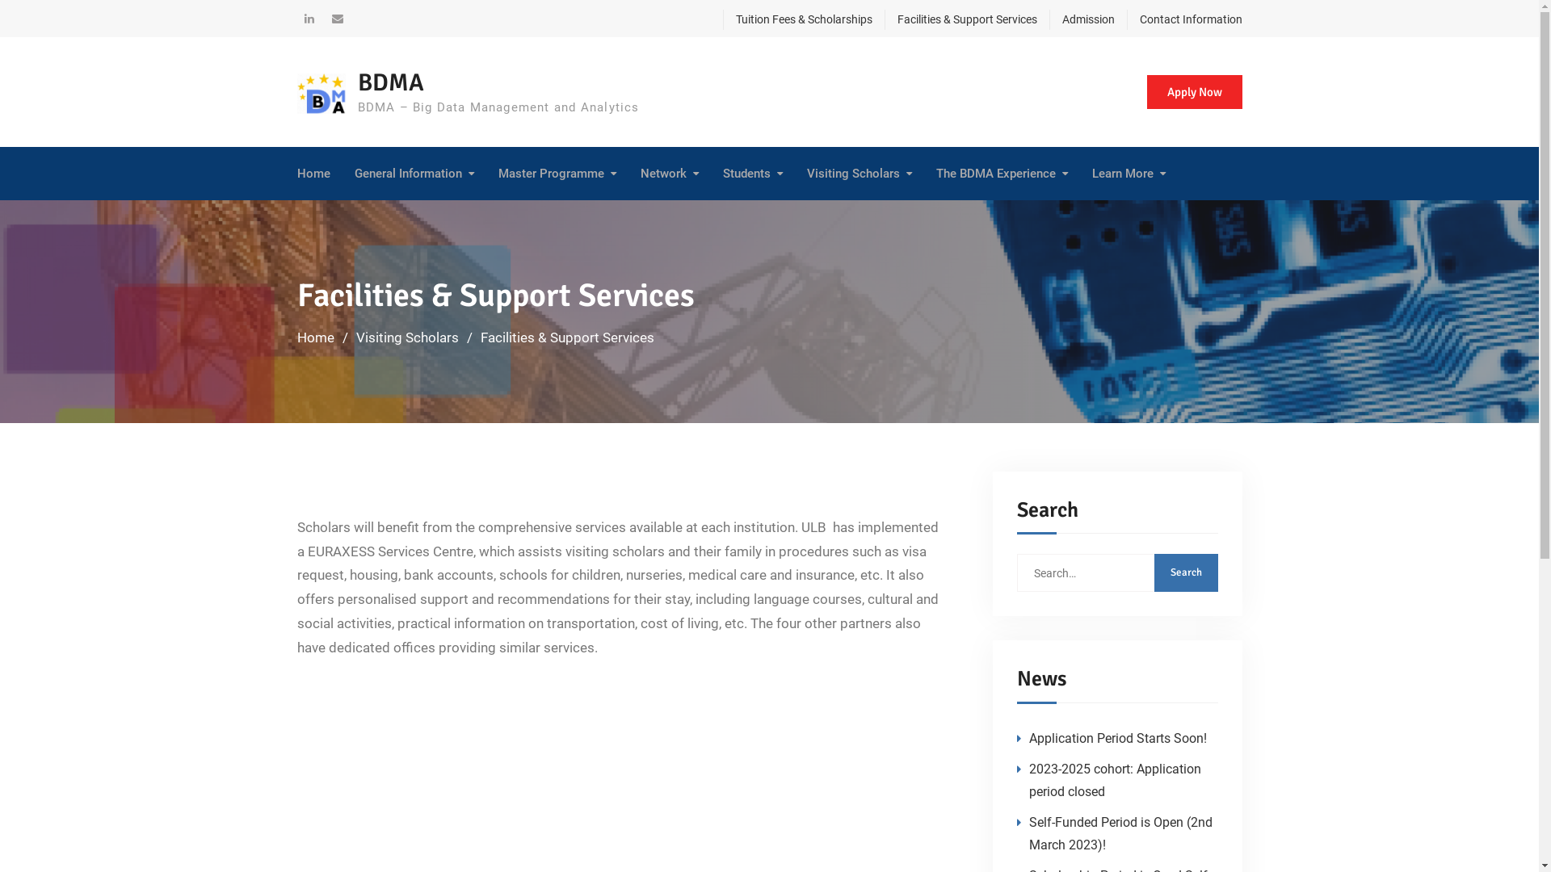  Describe the element at coordinates (859, 174) in the screenshot. I see `Visiting Scholars` at that location.